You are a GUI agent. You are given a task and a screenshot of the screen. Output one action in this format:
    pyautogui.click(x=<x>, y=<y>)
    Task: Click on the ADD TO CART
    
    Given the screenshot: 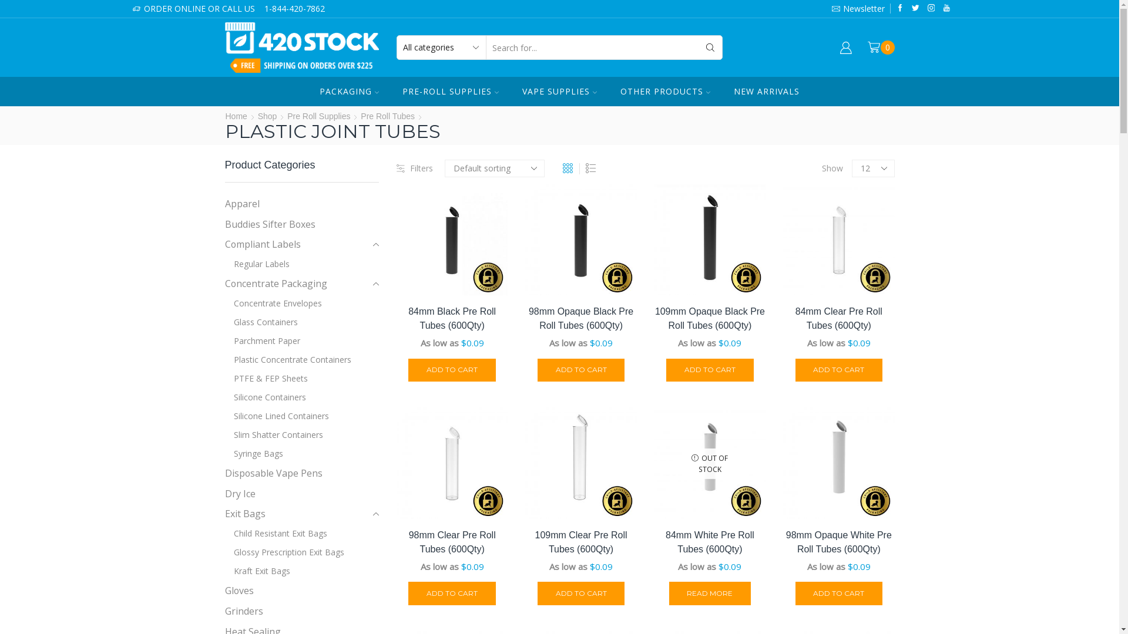 What is the action you would take?
    pyautogui.click(x=839, y=594)
    